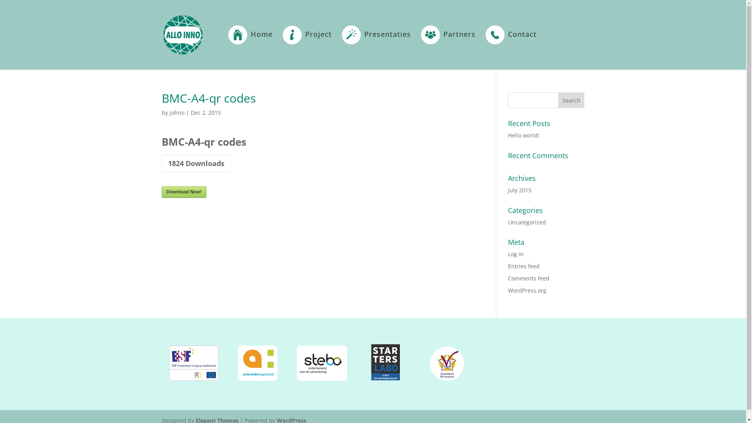  What do you see at coordinates (177, 113) in the screenshot?
I see `johno` at bounding box center [177, 113].